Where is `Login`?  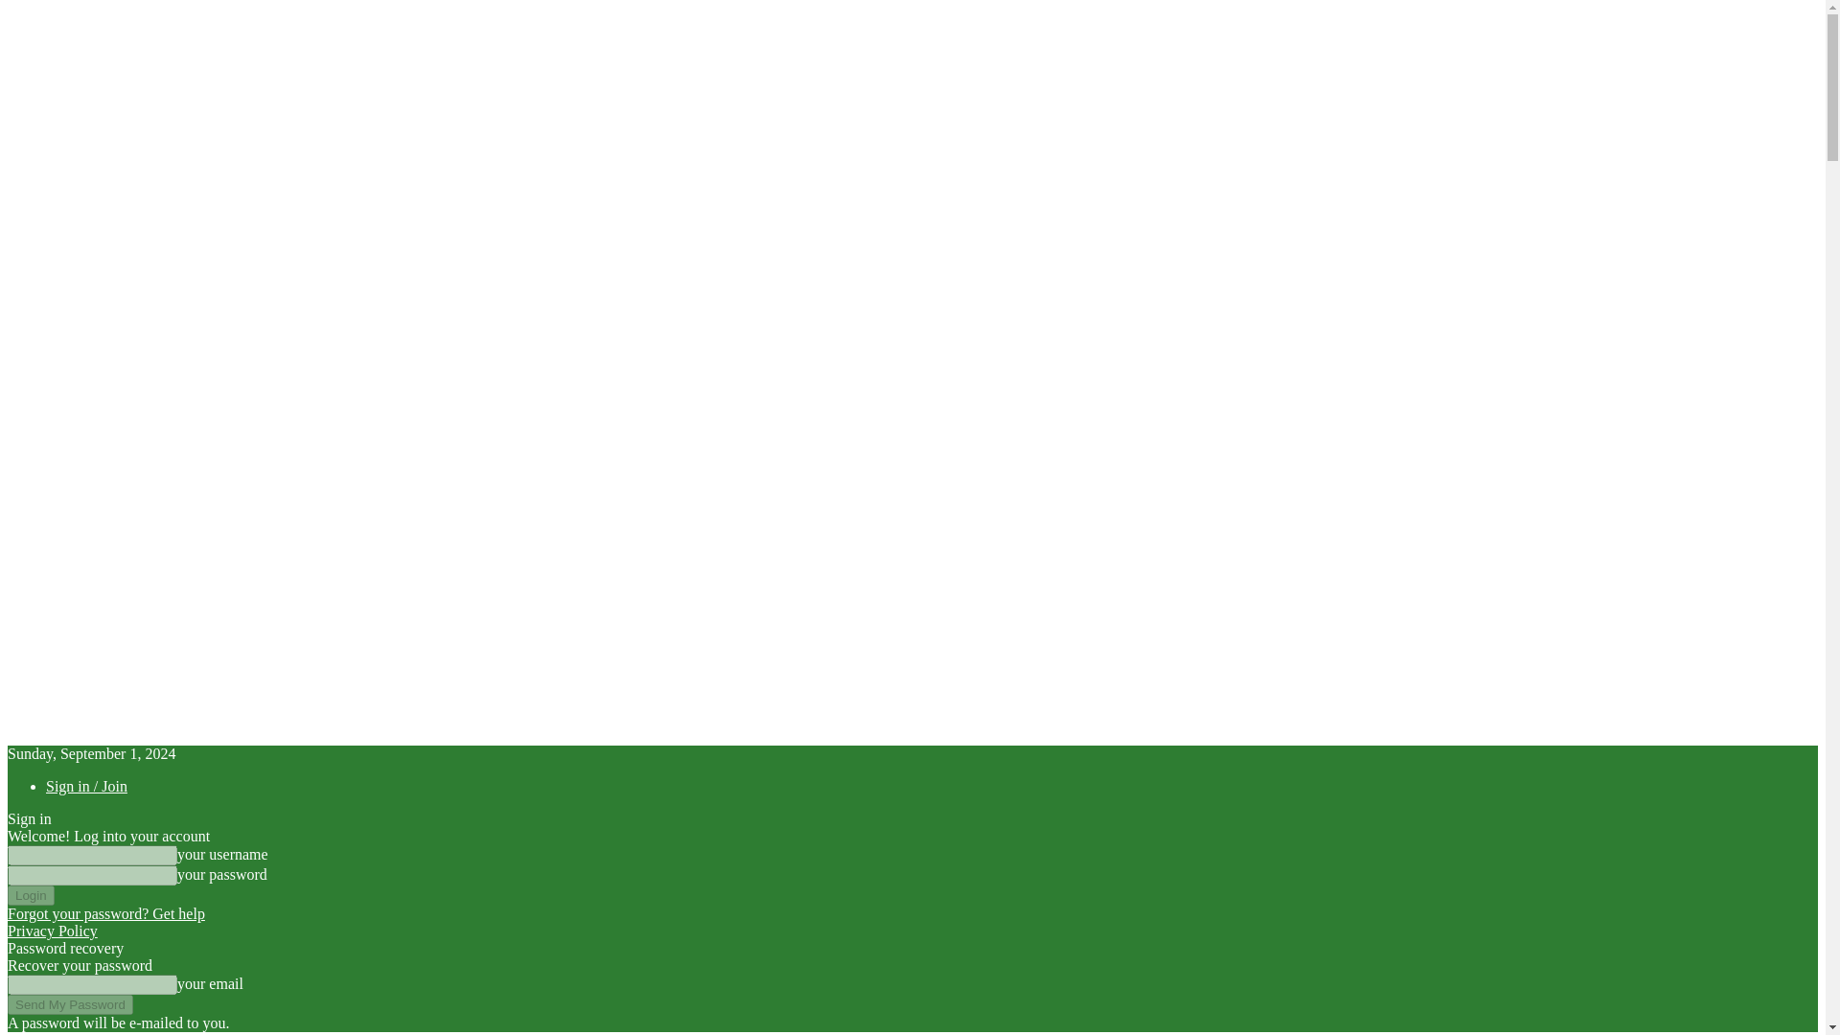 Login is located at coordinates (31, 895).